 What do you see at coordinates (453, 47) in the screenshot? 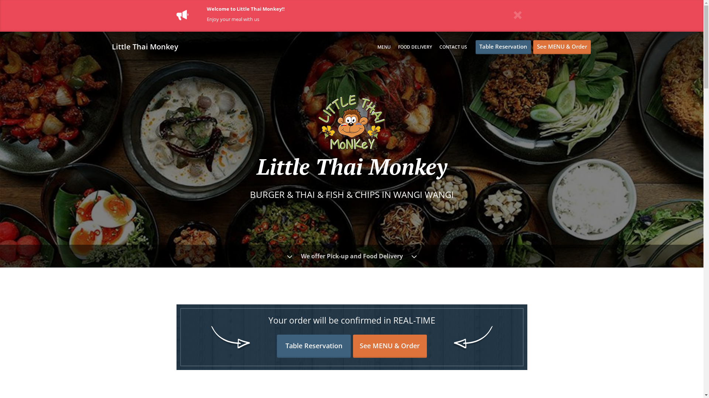
I see `CONTACT US` at bounding box center [453, 47].